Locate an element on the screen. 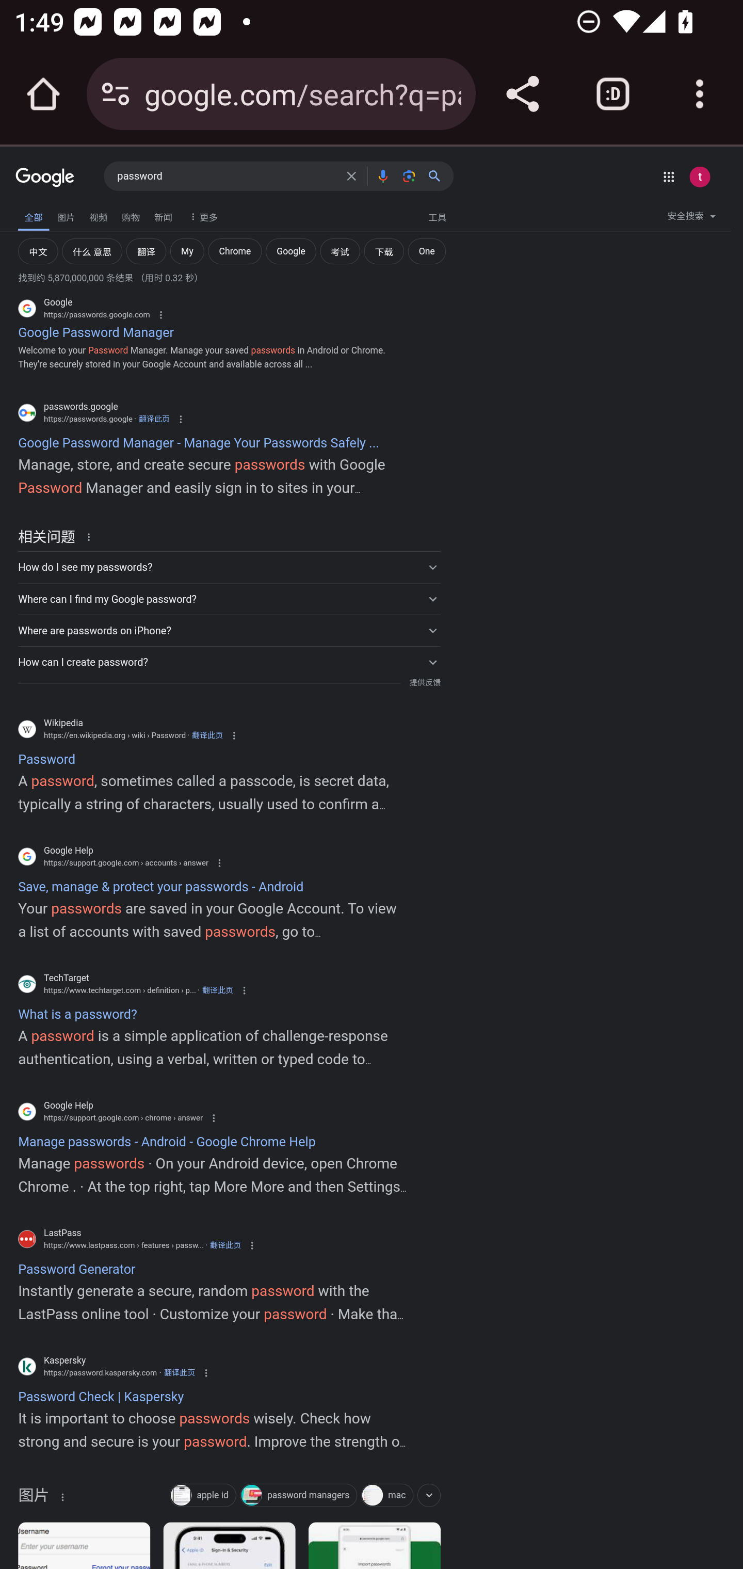 This screenshot has height=1569, width=743. 翻译此页 is located at coordinates (218, 990).